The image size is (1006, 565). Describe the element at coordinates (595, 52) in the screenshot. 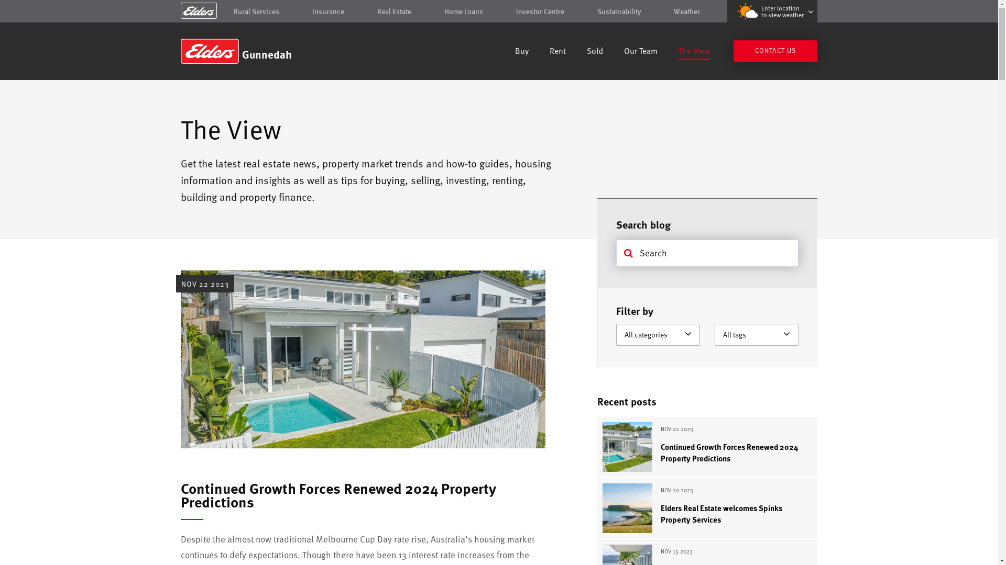

I see `Sold` at that location.